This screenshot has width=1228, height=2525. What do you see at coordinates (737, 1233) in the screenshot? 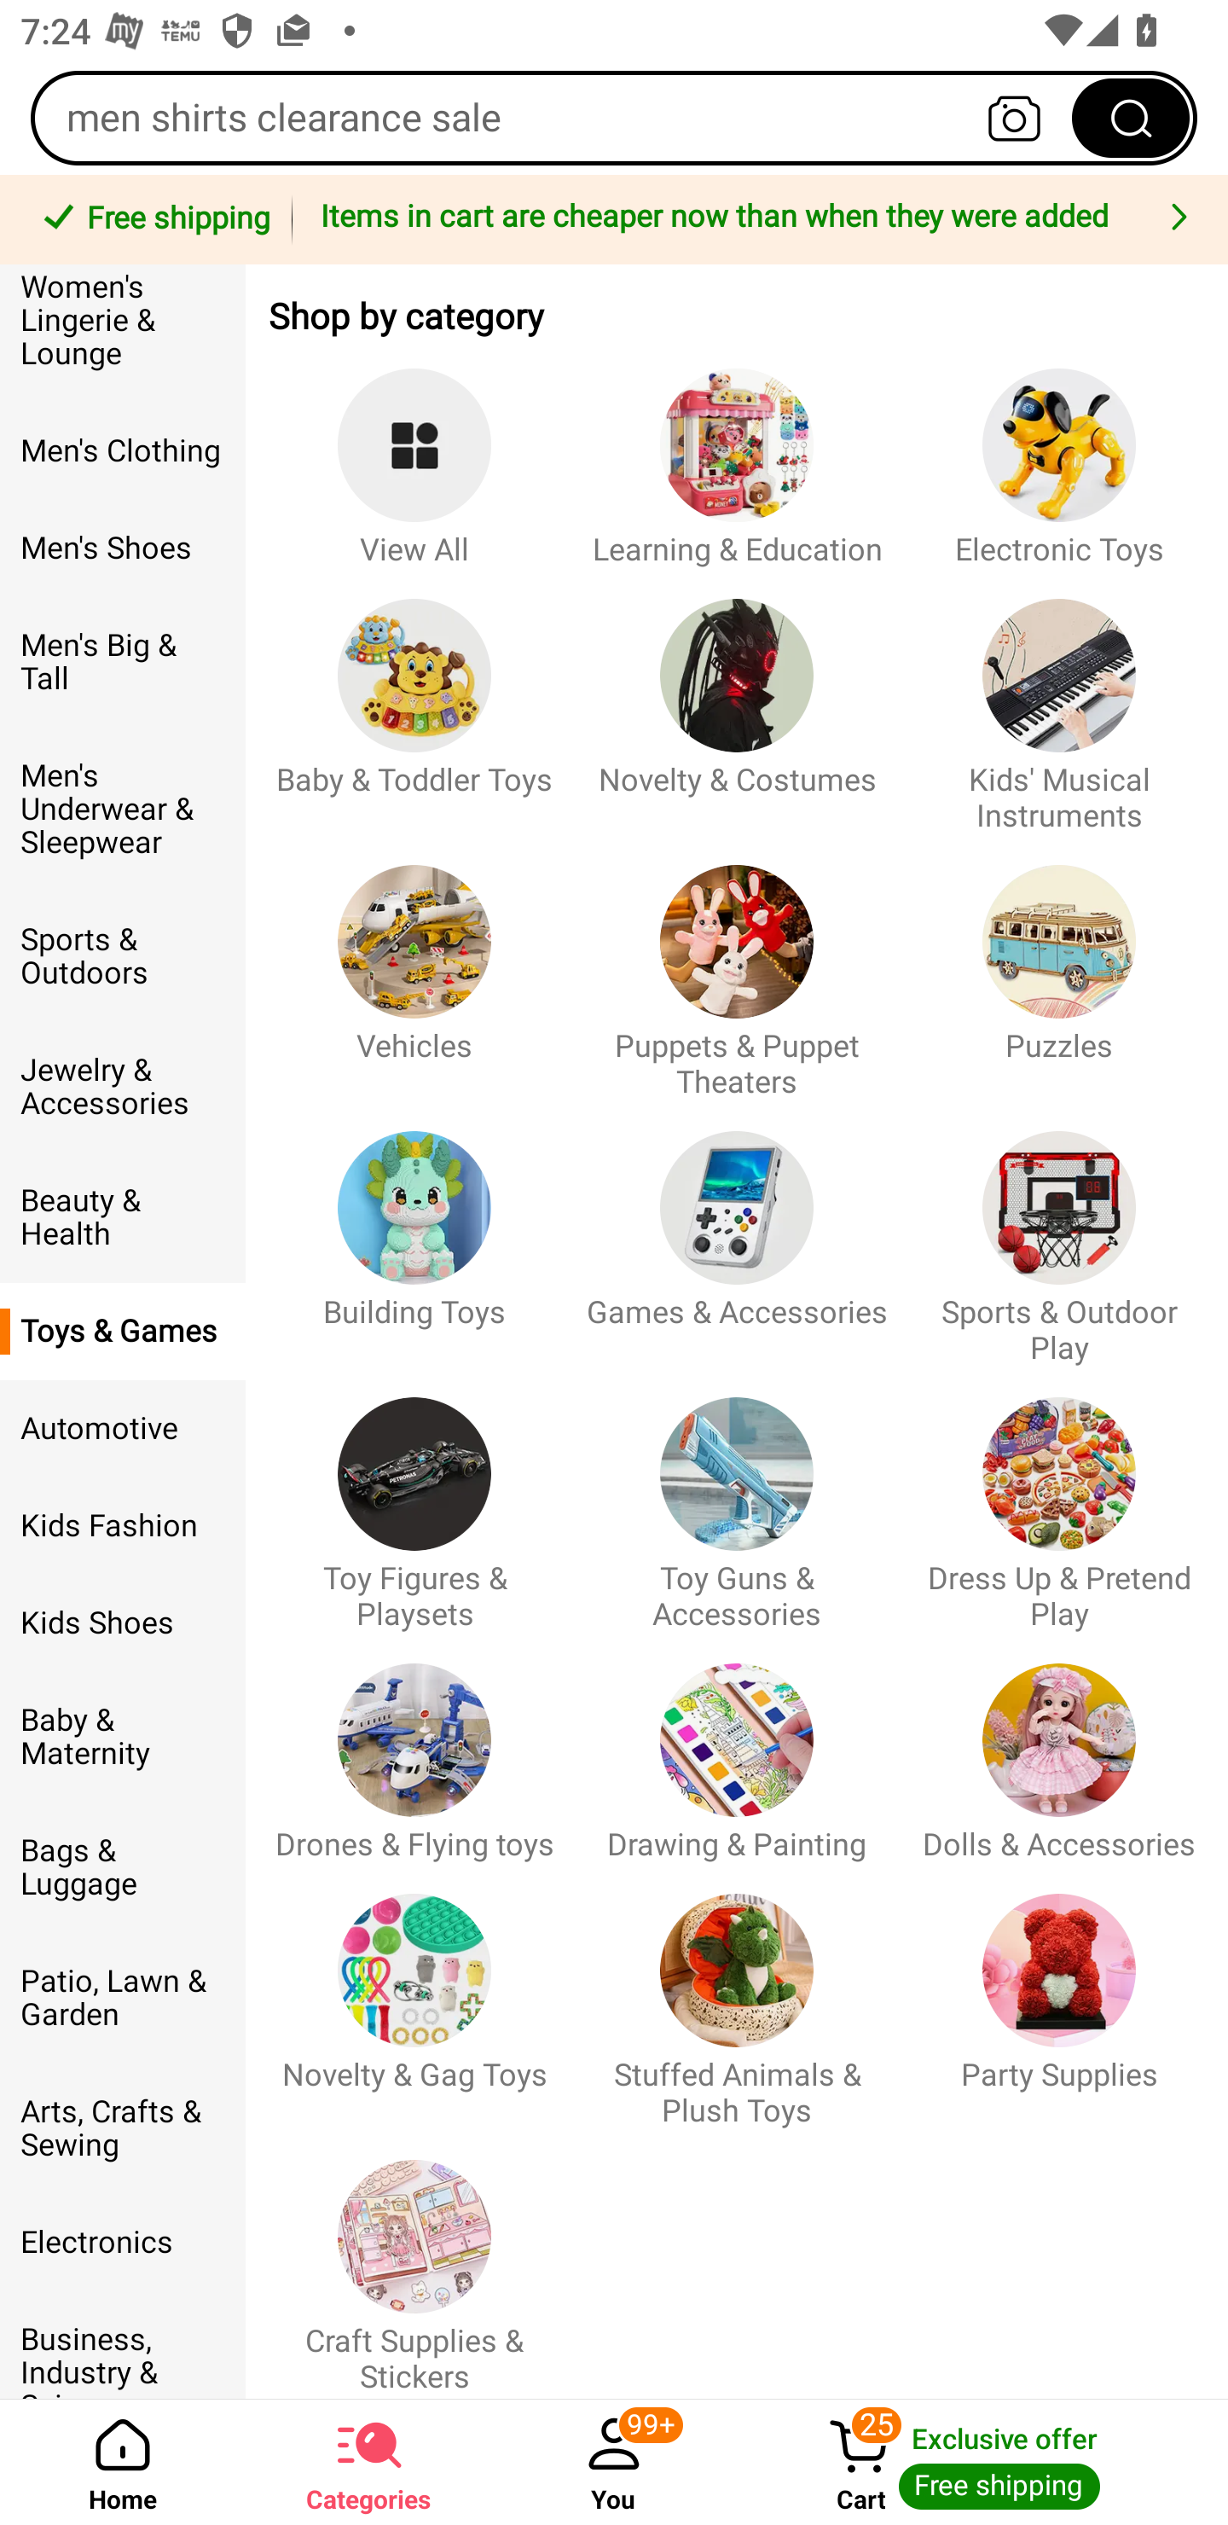
I see `Games & Accessories` at bounding box center [737, 1233].